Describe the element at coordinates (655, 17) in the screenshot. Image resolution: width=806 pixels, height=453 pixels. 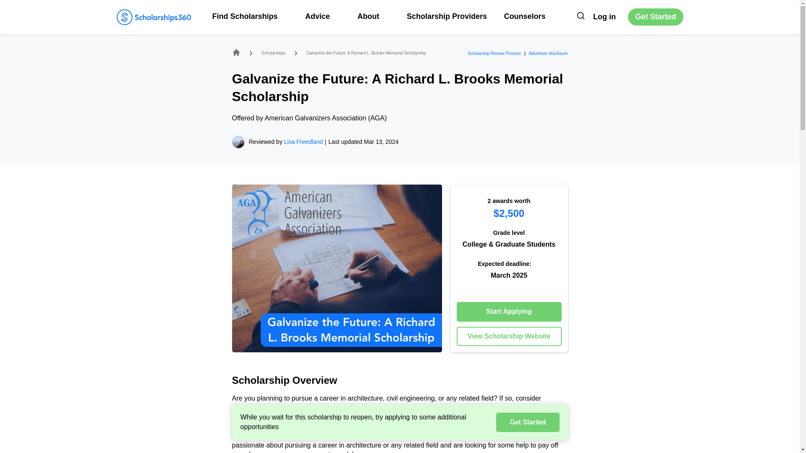
I see `Get Started` at that location.